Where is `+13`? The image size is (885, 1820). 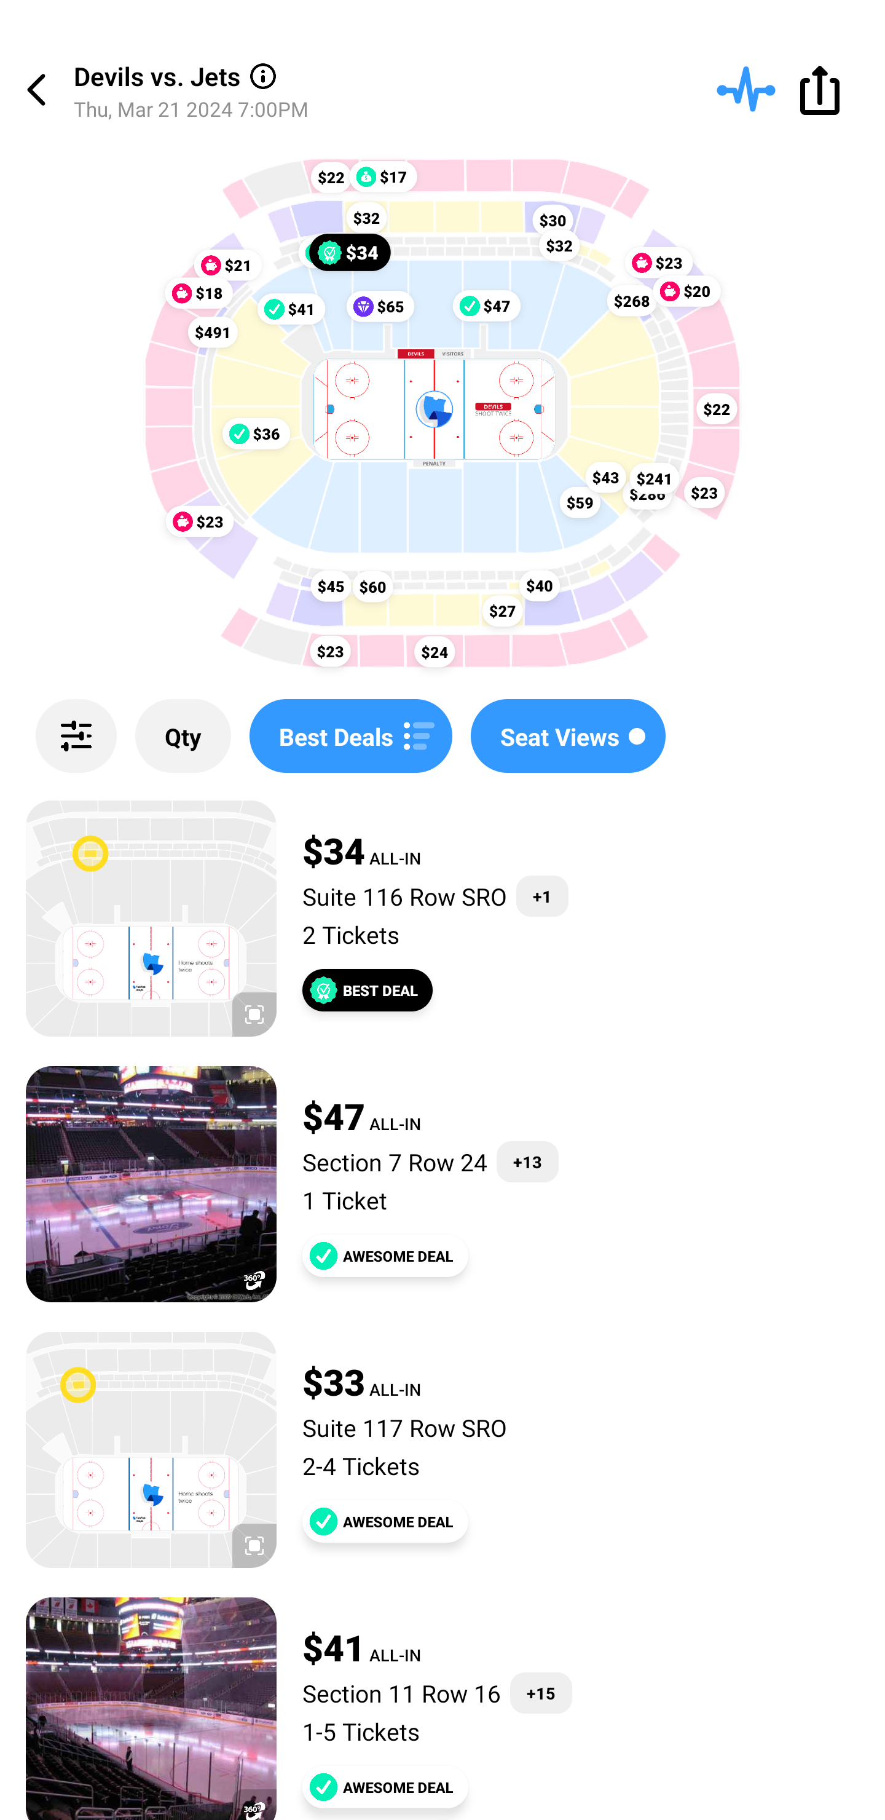 +13 is located at coordinates (527, 1162).